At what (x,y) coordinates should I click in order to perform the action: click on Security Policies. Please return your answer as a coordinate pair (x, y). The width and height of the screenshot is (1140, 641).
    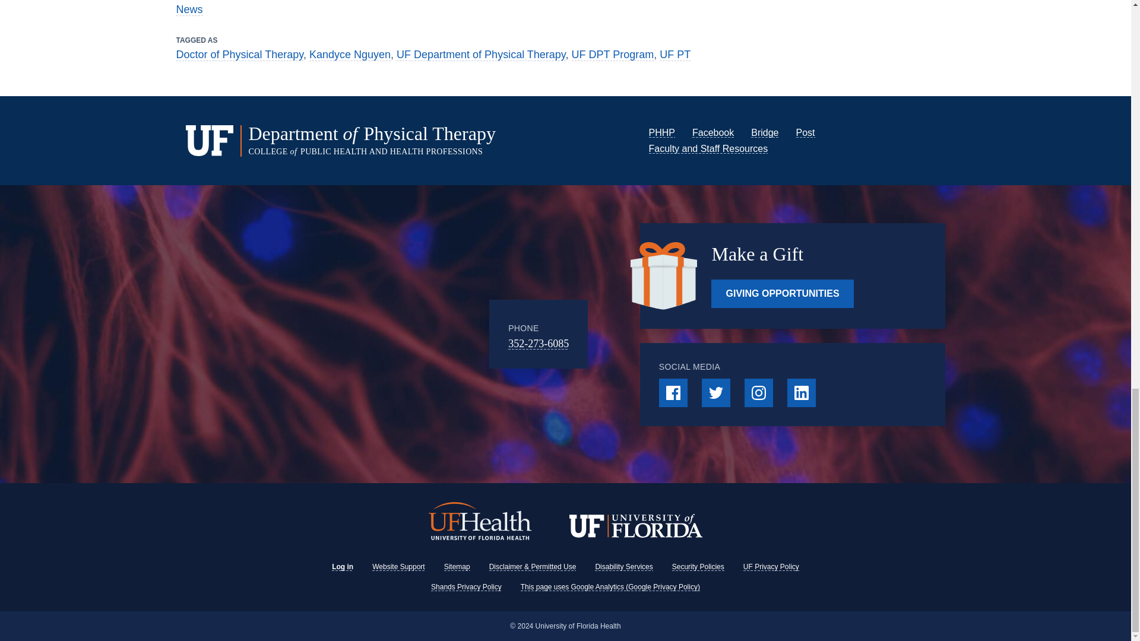
    Looking at the image, I should click on (698, 567).